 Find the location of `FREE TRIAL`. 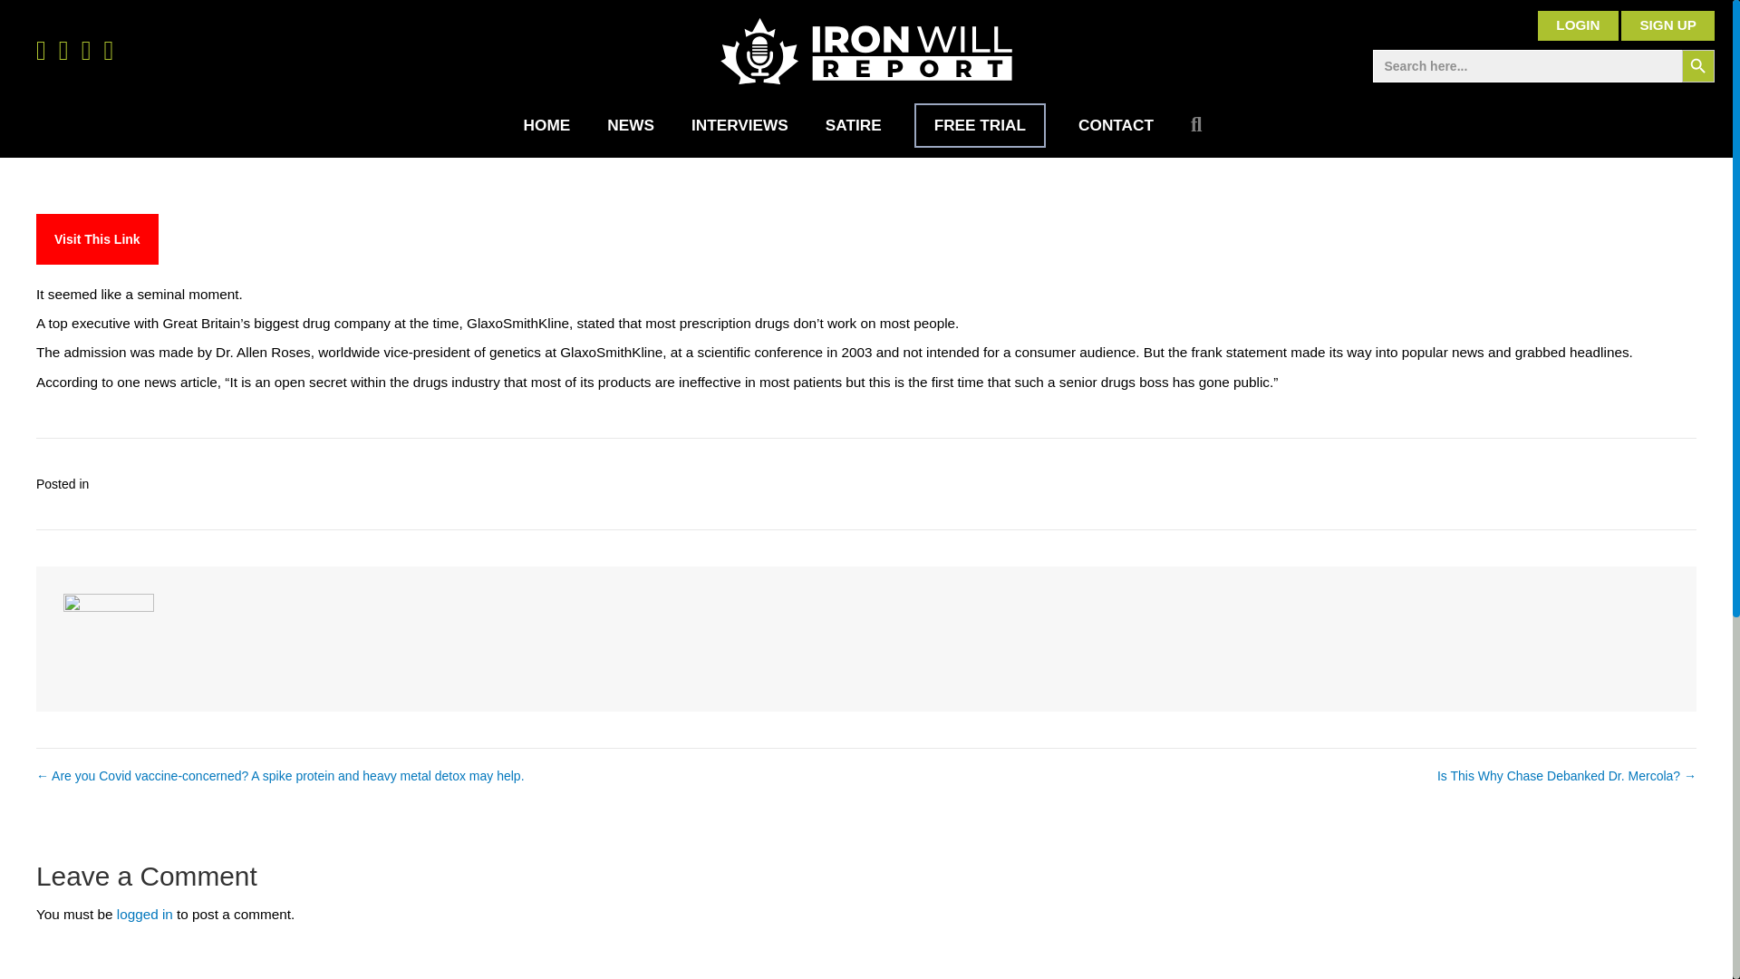

FREE TRIAL is located at coordinates (980, 125).